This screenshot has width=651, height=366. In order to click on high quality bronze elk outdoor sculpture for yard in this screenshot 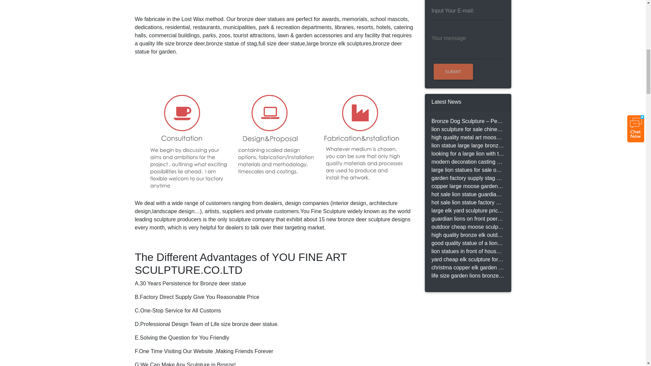, I will do `click(467, 235)`.